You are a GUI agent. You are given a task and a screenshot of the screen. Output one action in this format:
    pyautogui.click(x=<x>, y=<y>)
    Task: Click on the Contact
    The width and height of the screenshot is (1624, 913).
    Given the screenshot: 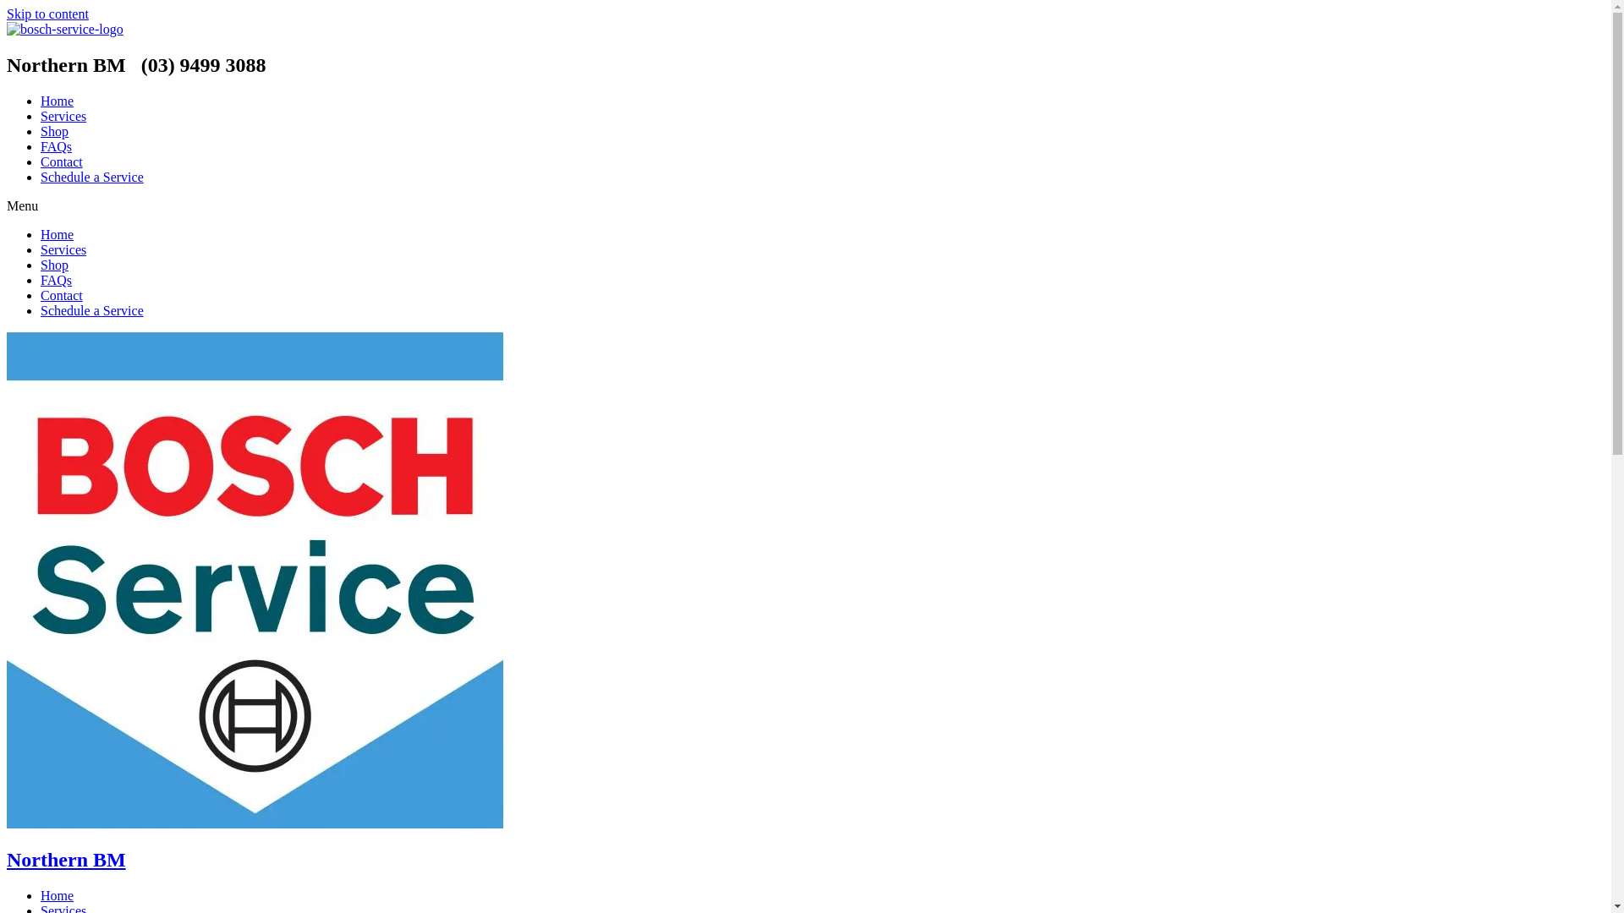 What is the action you would take?
    pyautogui.click(x=62, y=162)
    